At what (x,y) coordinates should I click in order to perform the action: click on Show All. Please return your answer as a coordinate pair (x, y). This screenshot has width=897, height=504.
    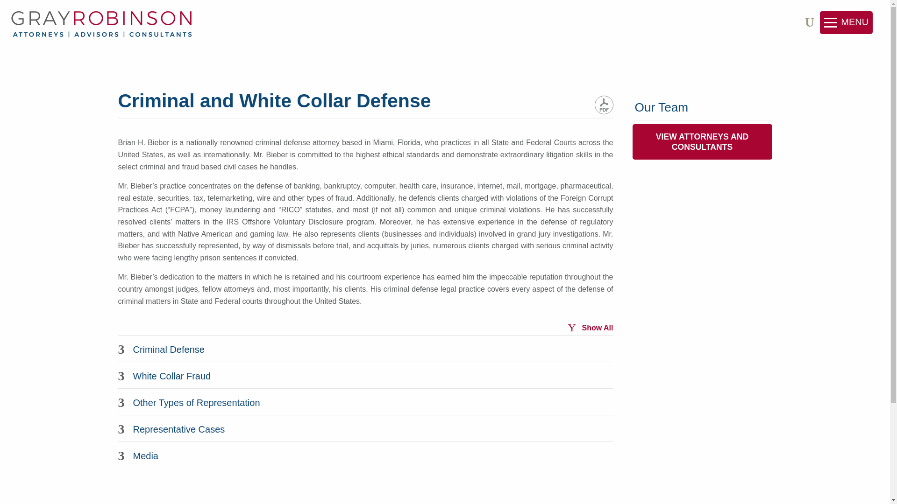
    Looking at the image, I should click on (590, 328).